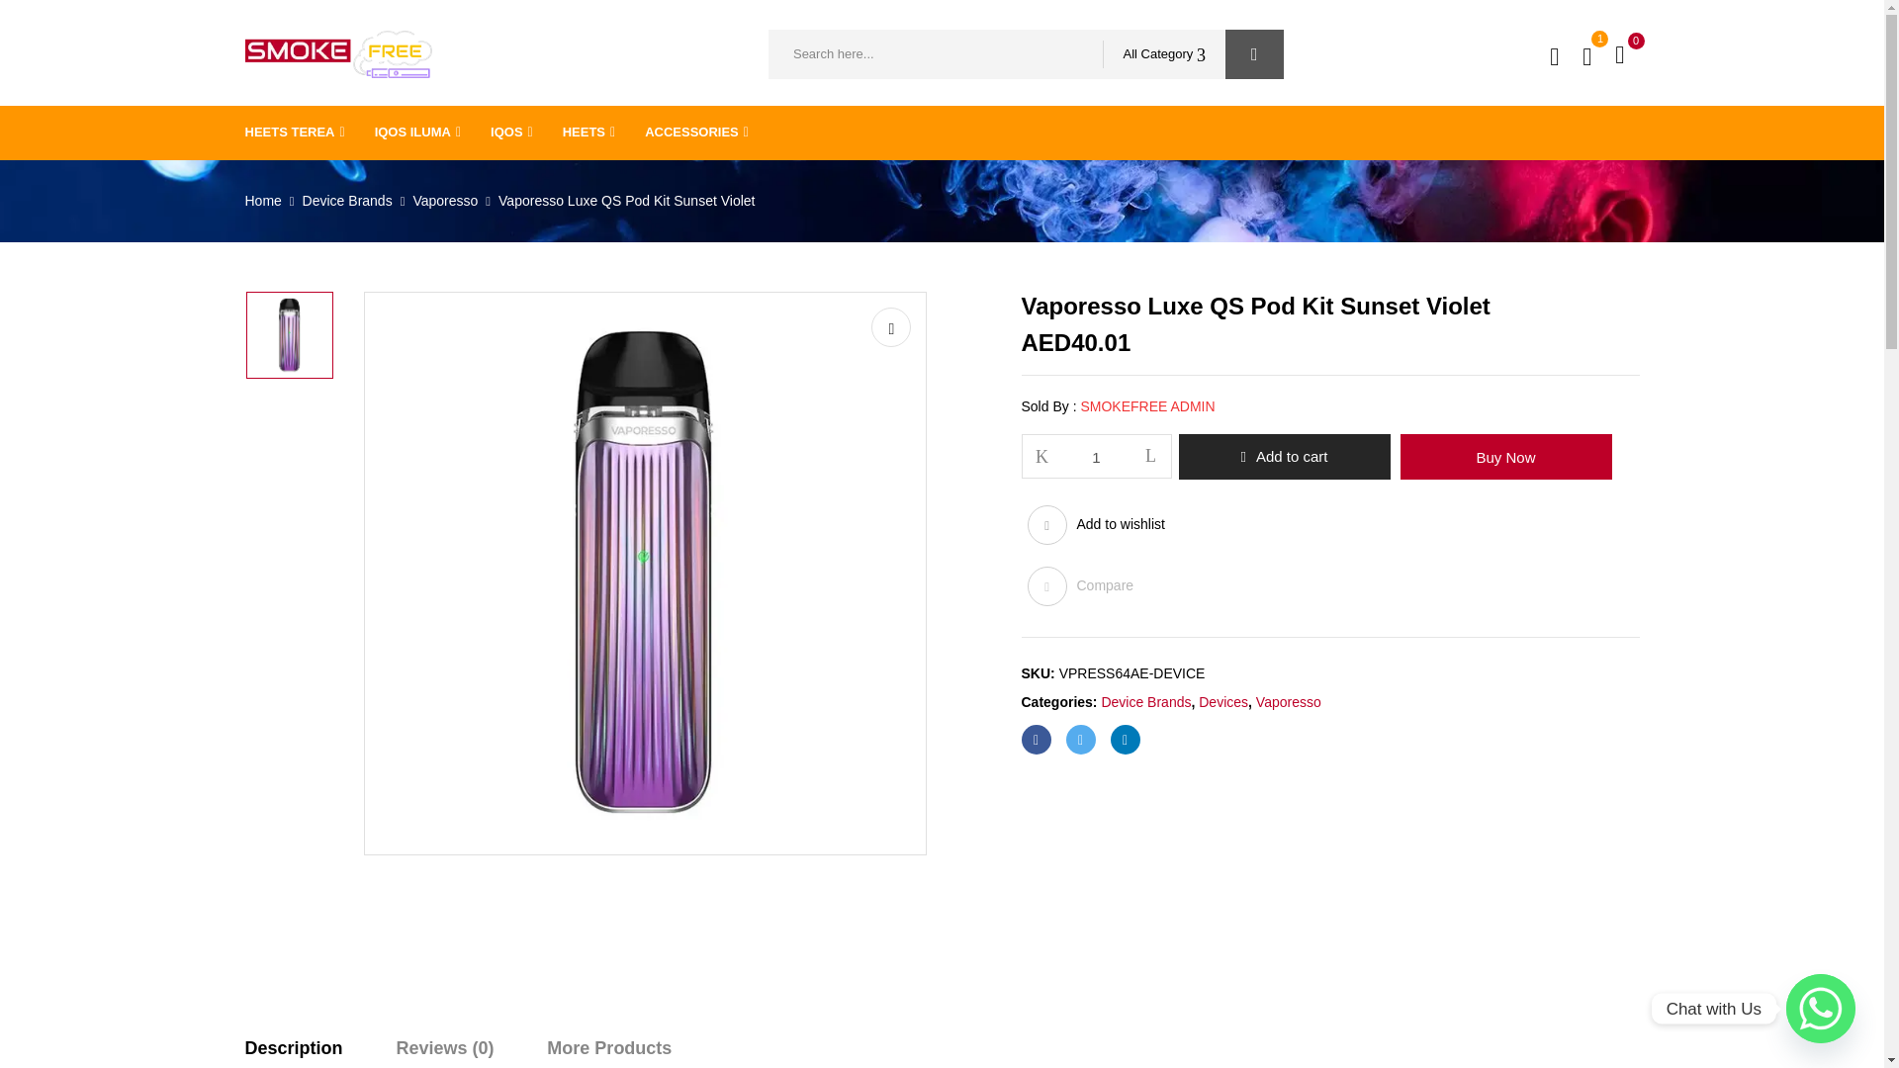  I want to click on Vaporesso Luxe QS Pod Kit Sunset Violet, so click(289, 334).